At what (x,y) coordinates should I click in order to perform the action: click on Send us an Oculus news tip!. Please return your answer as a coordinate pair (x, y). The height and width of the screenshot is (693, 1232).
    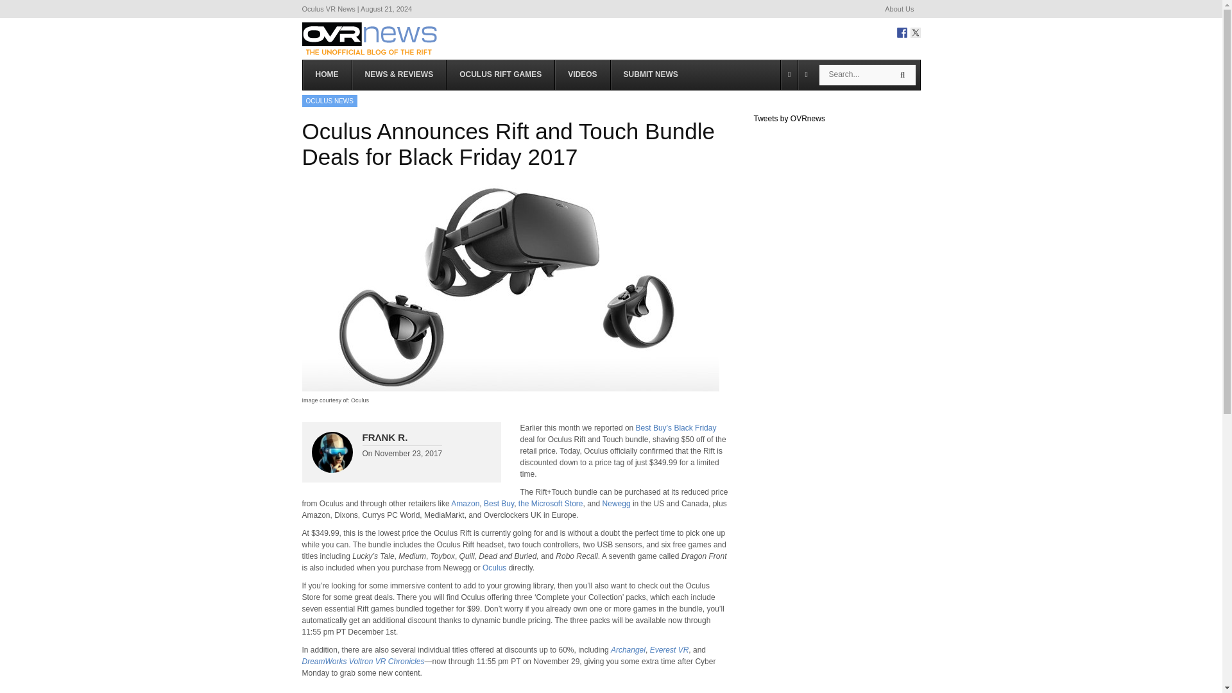
    Looking at the image, I should click on (651, 74).